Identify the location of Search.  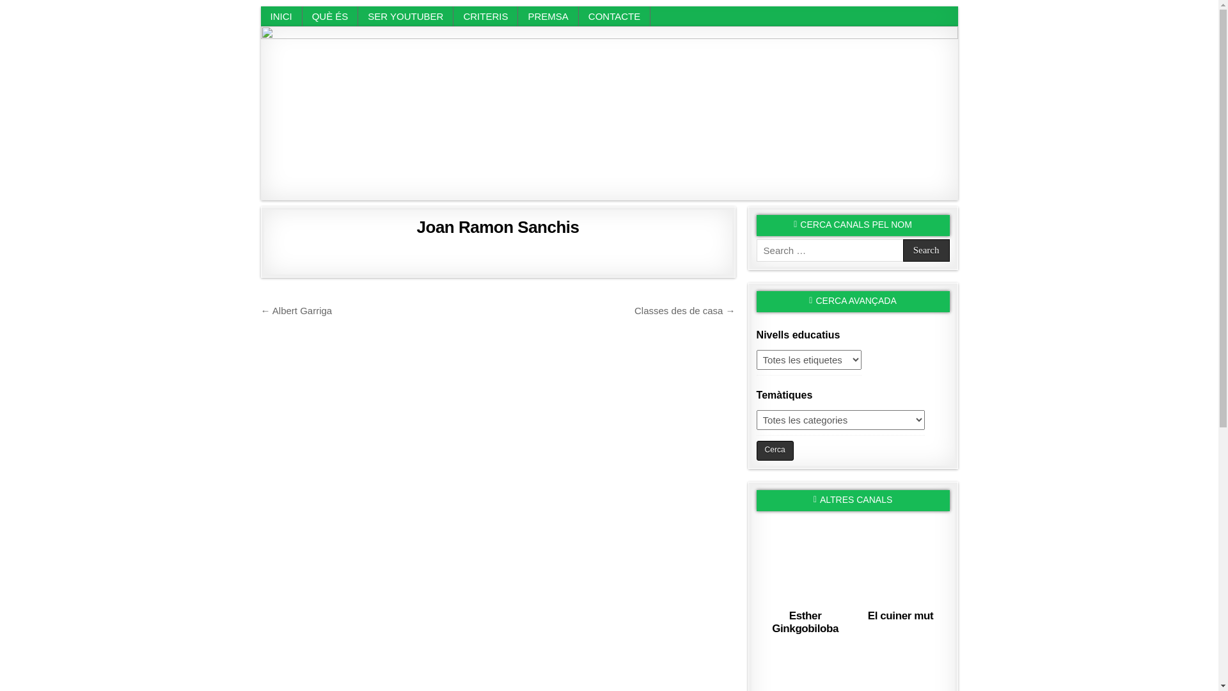
(926, 250).